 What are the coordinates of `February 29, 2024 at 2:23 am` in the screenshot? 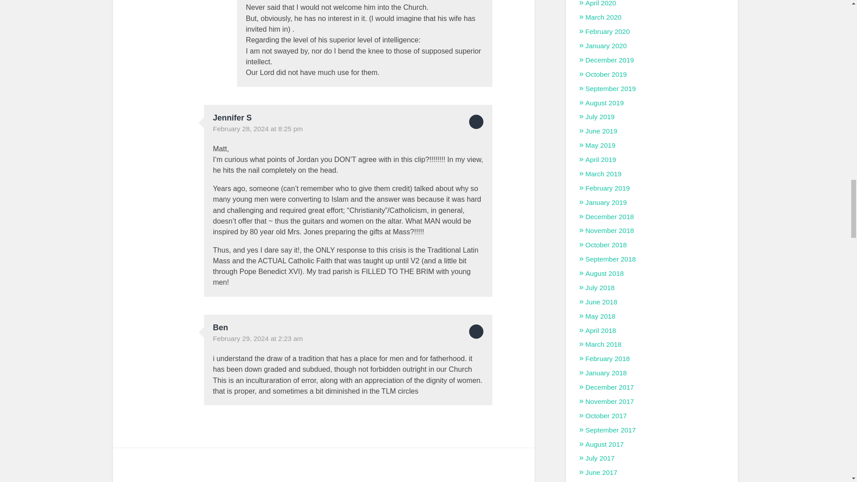 It's located at (258, 338).